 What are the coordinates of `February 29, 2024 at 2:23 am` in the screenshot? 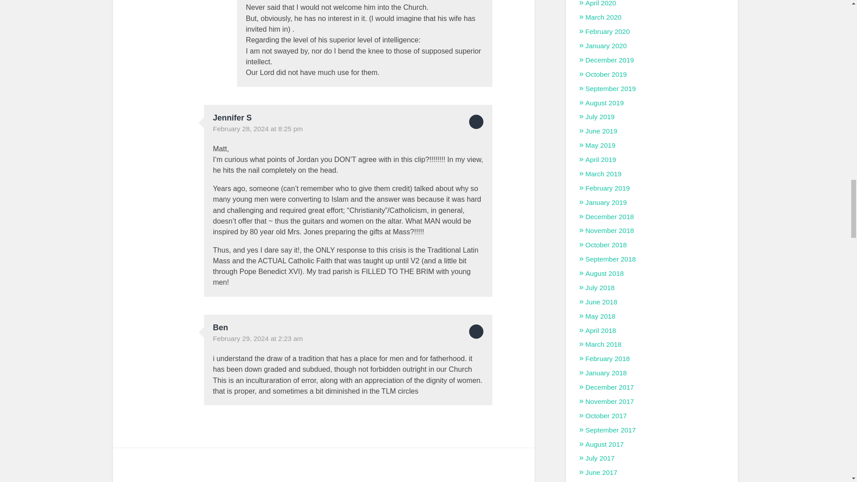 It's located at (258, 338).